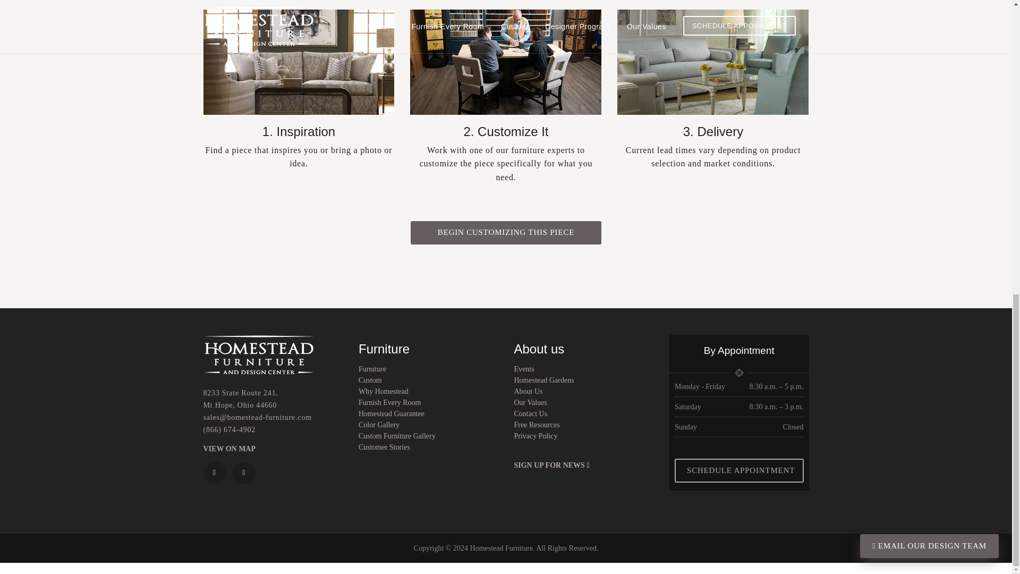 The width and height of the screenshot is (1020, 574). Describe the element at coordinates (240, 399) in the screenshot. I see `VIEW ON MAP` at that location.